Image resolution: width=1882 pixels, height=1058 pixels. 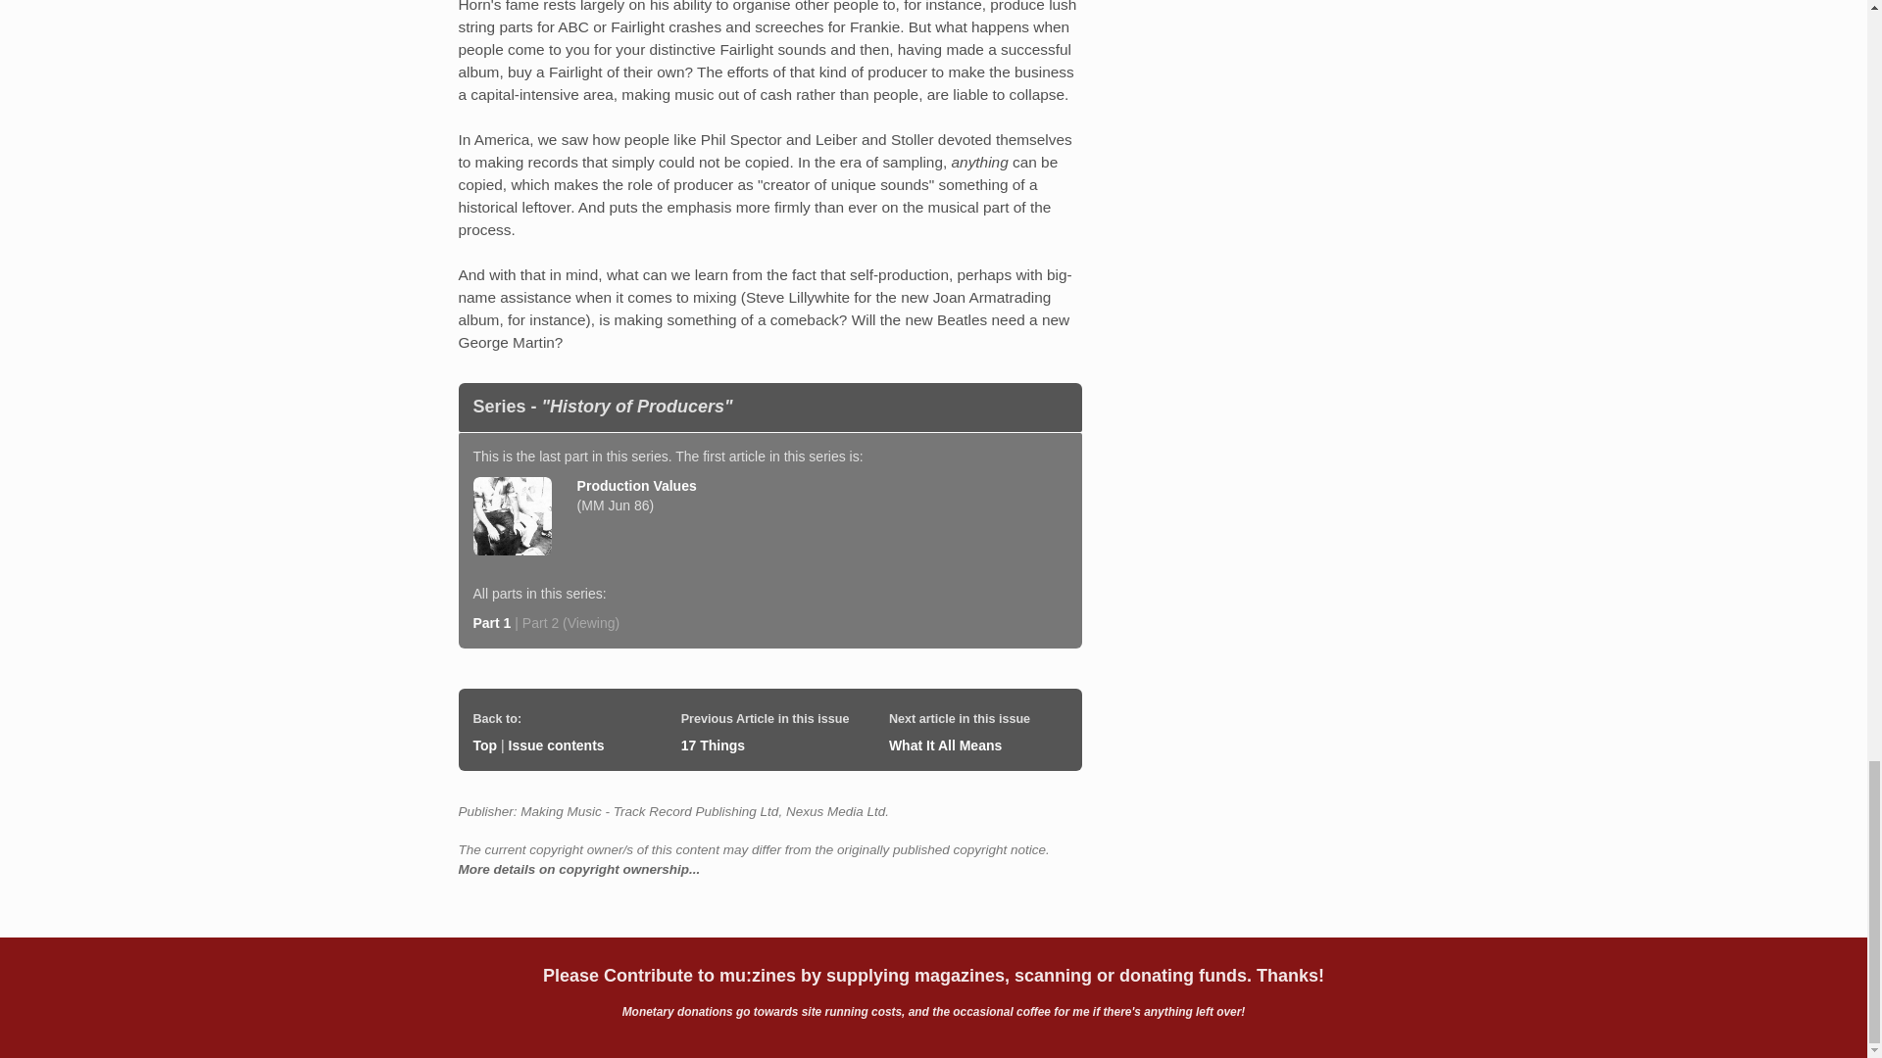 What do you see at coordinates (714, 745) in the screenshot?
I see `17 Things` at bounding box center [714, 745].